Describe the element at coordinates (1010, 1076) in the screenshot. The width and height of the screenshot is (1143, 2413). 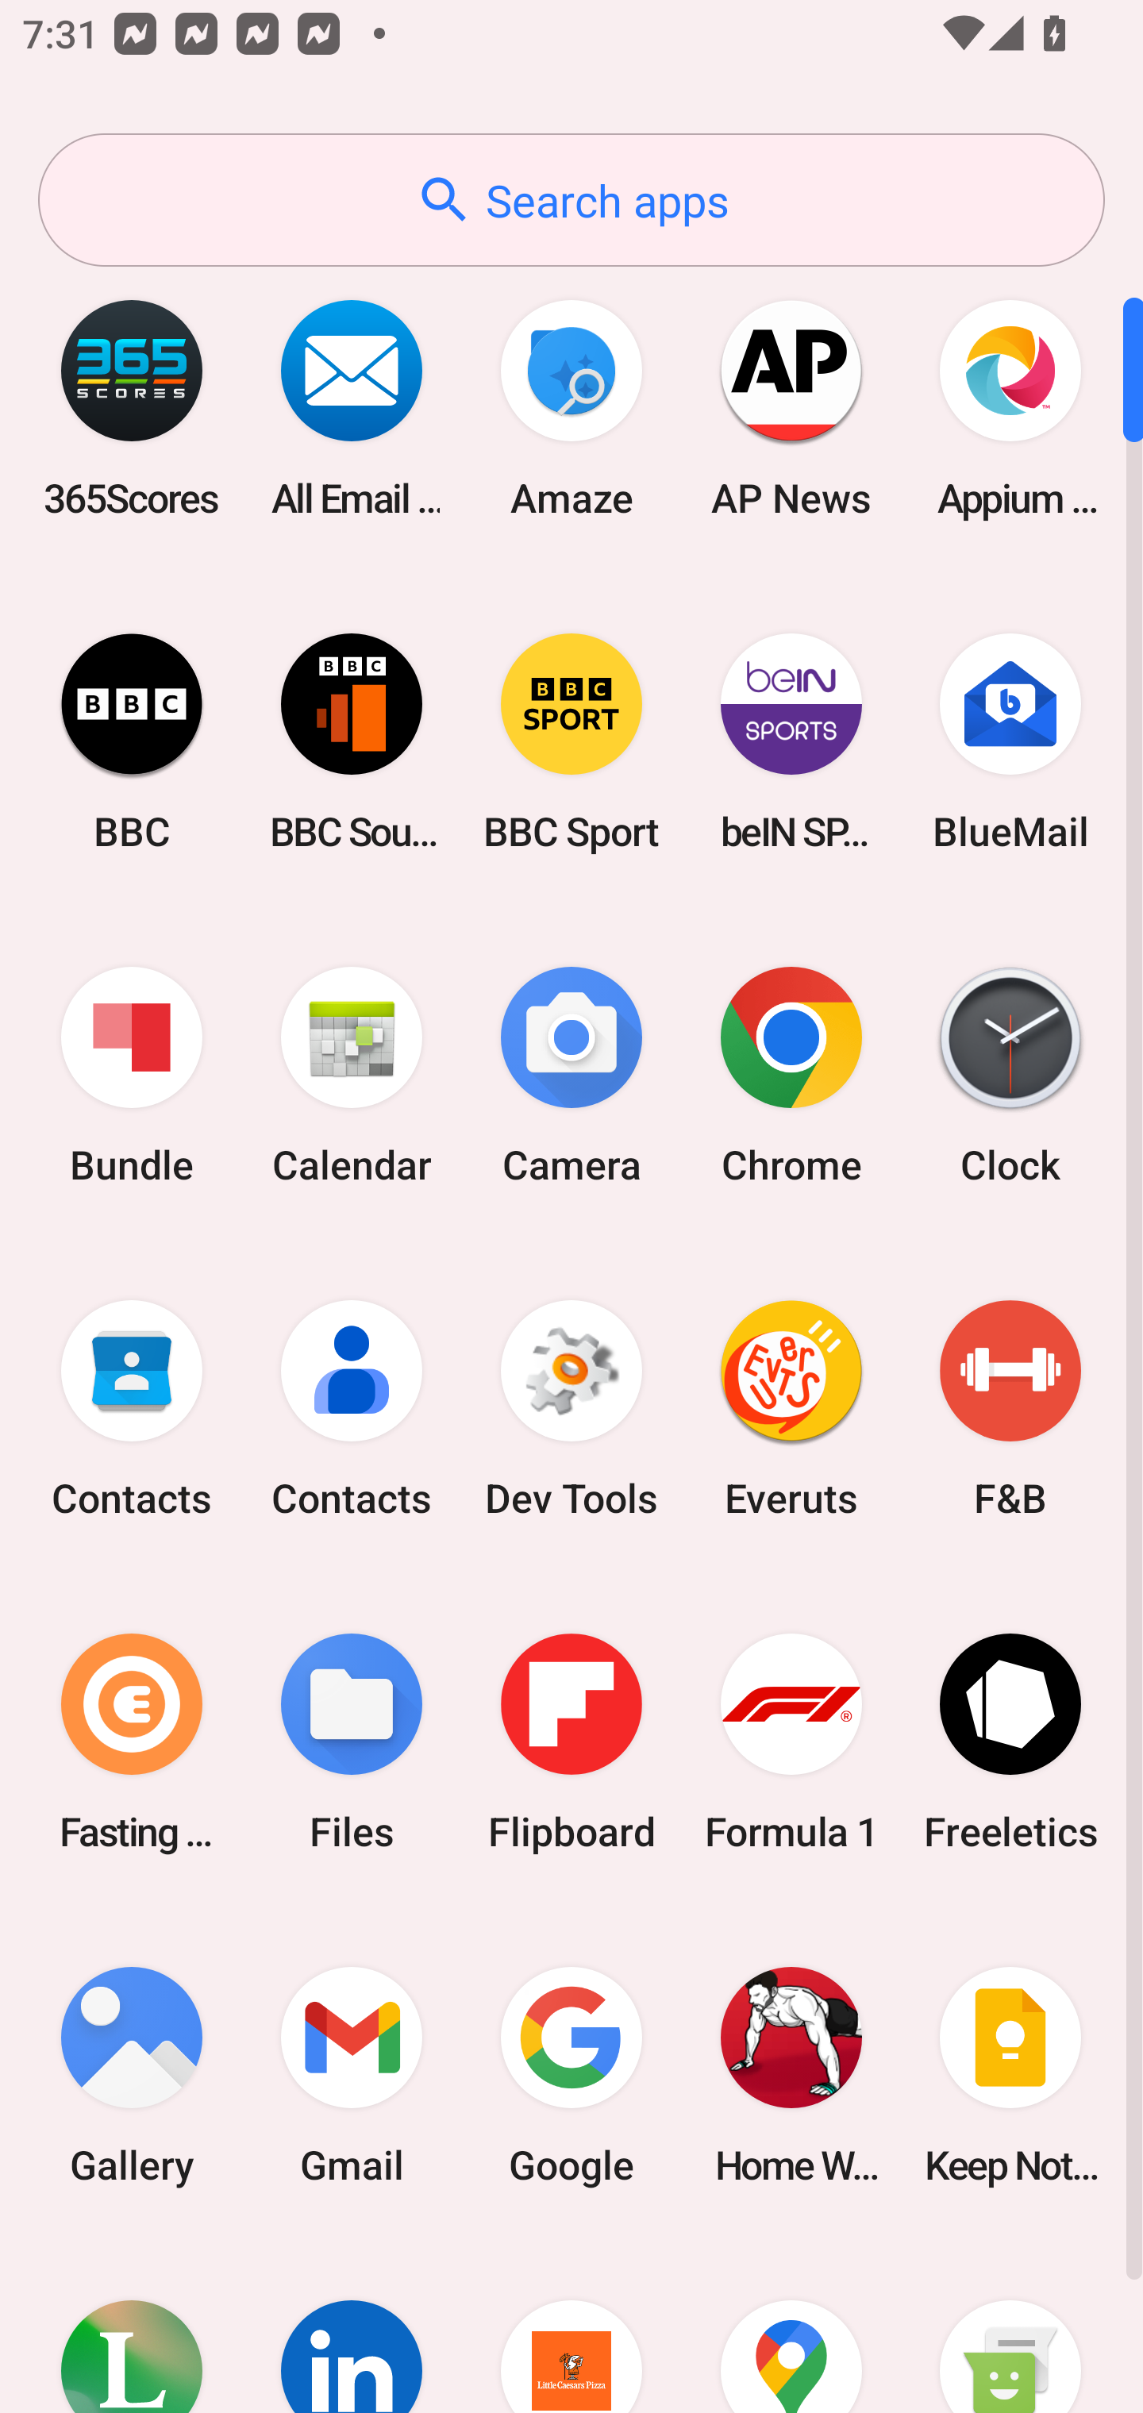
I see `Clock` at that location.